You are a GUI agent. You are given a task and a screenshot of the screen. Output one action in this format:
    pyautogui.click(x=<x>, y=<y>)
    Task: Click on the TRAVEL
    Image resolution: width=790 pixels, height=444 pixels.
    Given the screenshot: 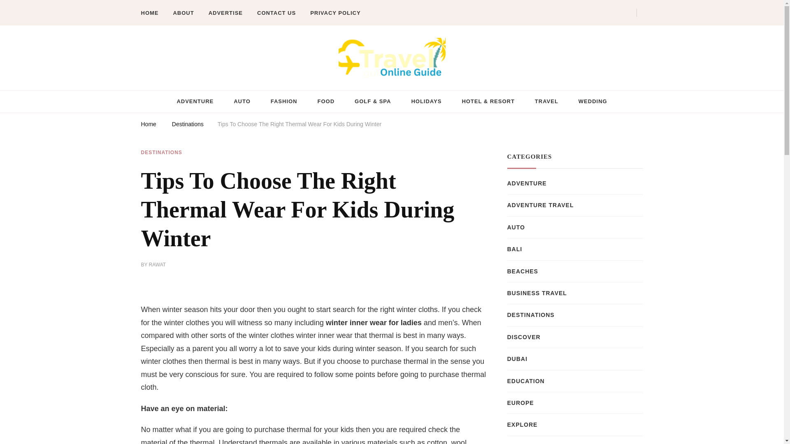 What is the action you would take?
    pyautogui.click(x=546, y=102)
    